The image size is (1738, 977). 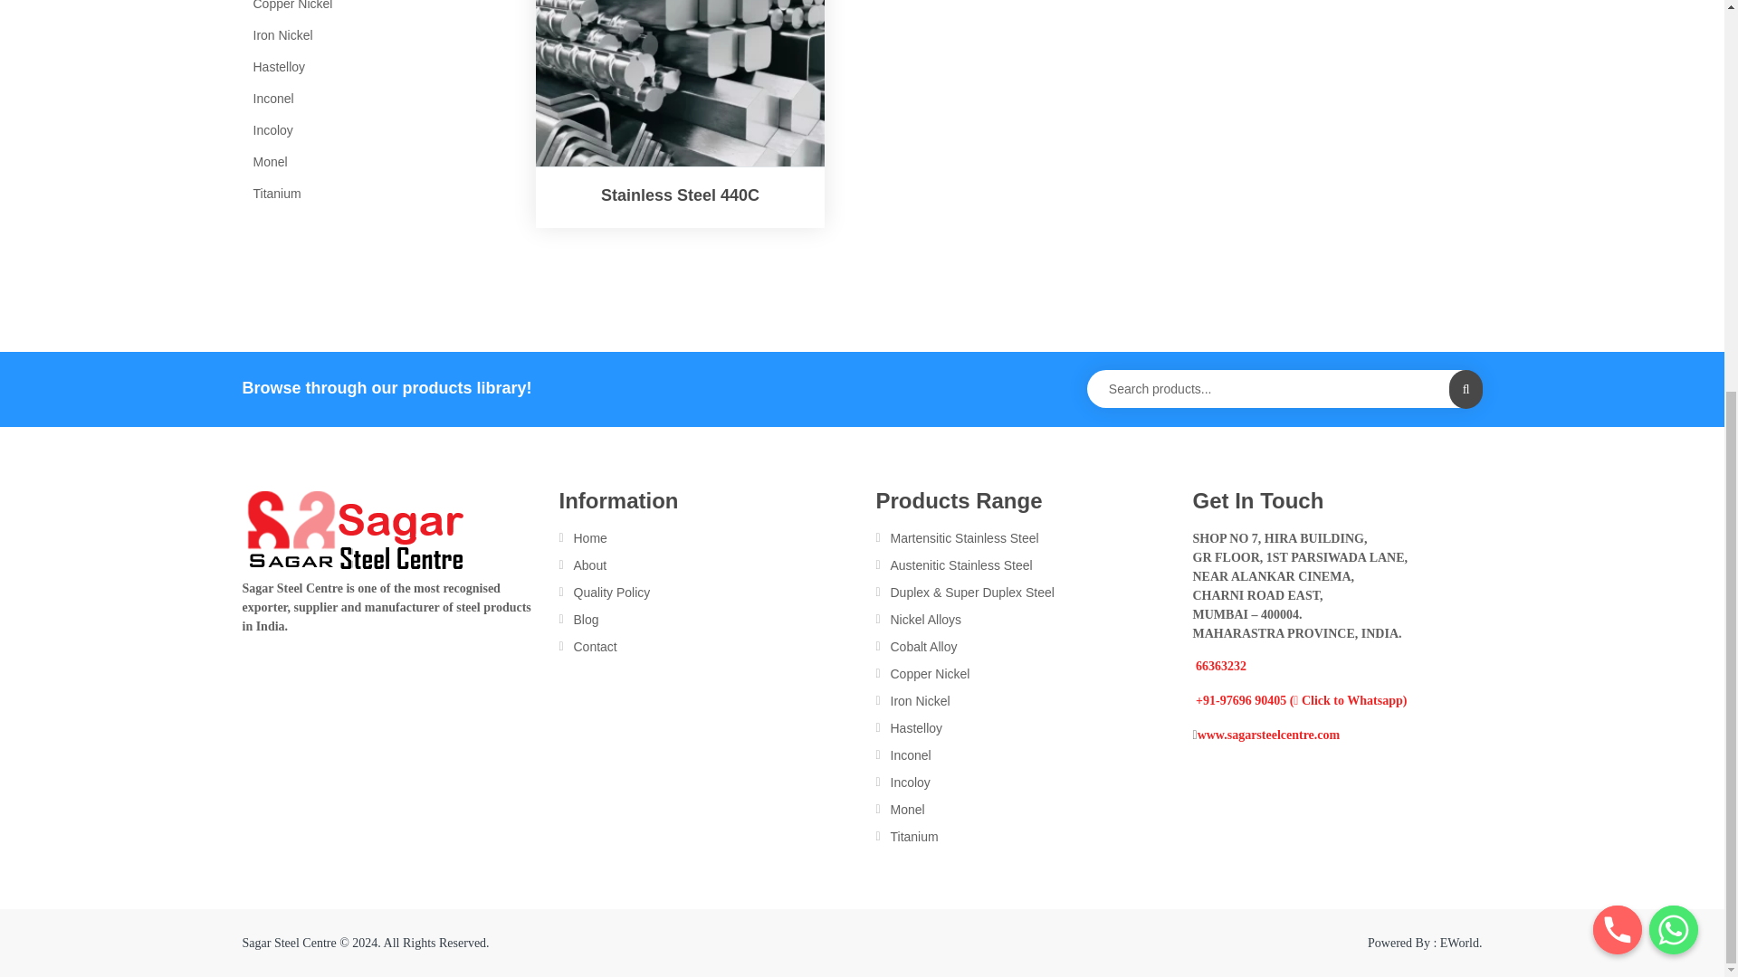 I want to click on Inconel, so click(x=368, y=98).